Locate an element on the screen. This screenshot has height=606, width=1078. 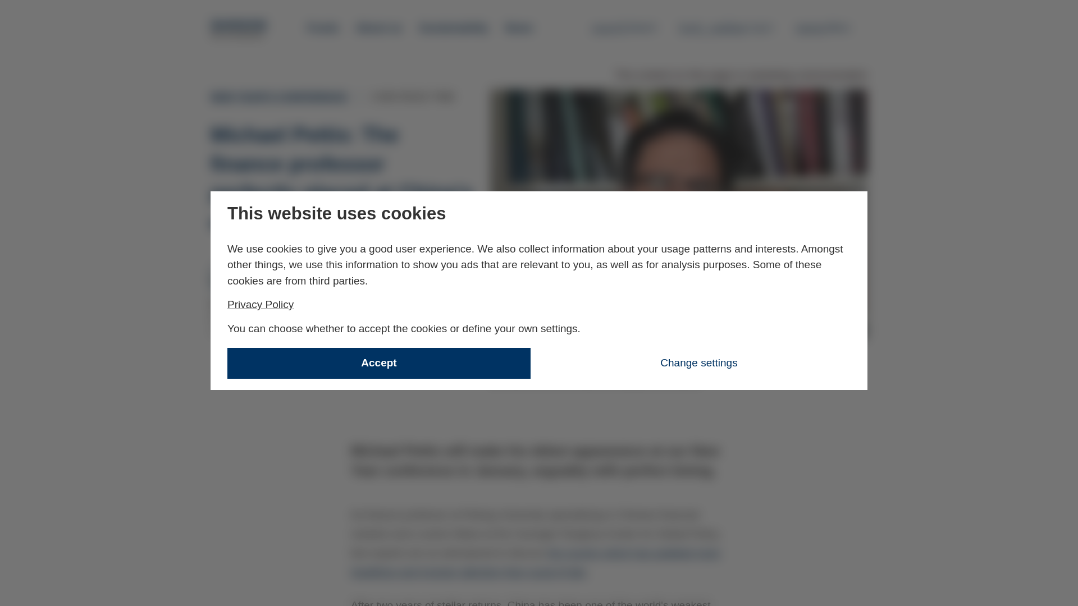
Nick Henderson is located at coordinates (261, 304).